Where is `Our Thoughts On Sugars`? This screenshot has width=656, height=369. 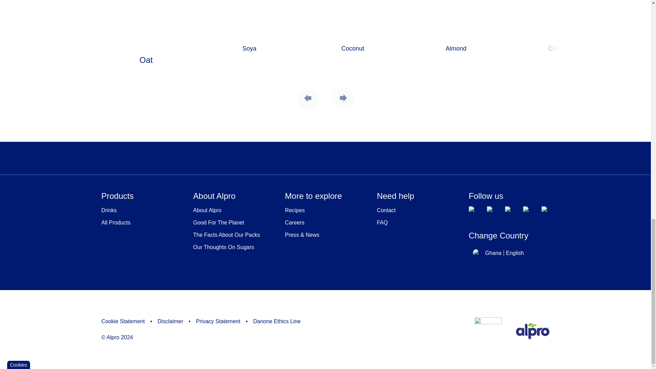 Our Thoughts On Sugars is located at coordinates (233, 247).